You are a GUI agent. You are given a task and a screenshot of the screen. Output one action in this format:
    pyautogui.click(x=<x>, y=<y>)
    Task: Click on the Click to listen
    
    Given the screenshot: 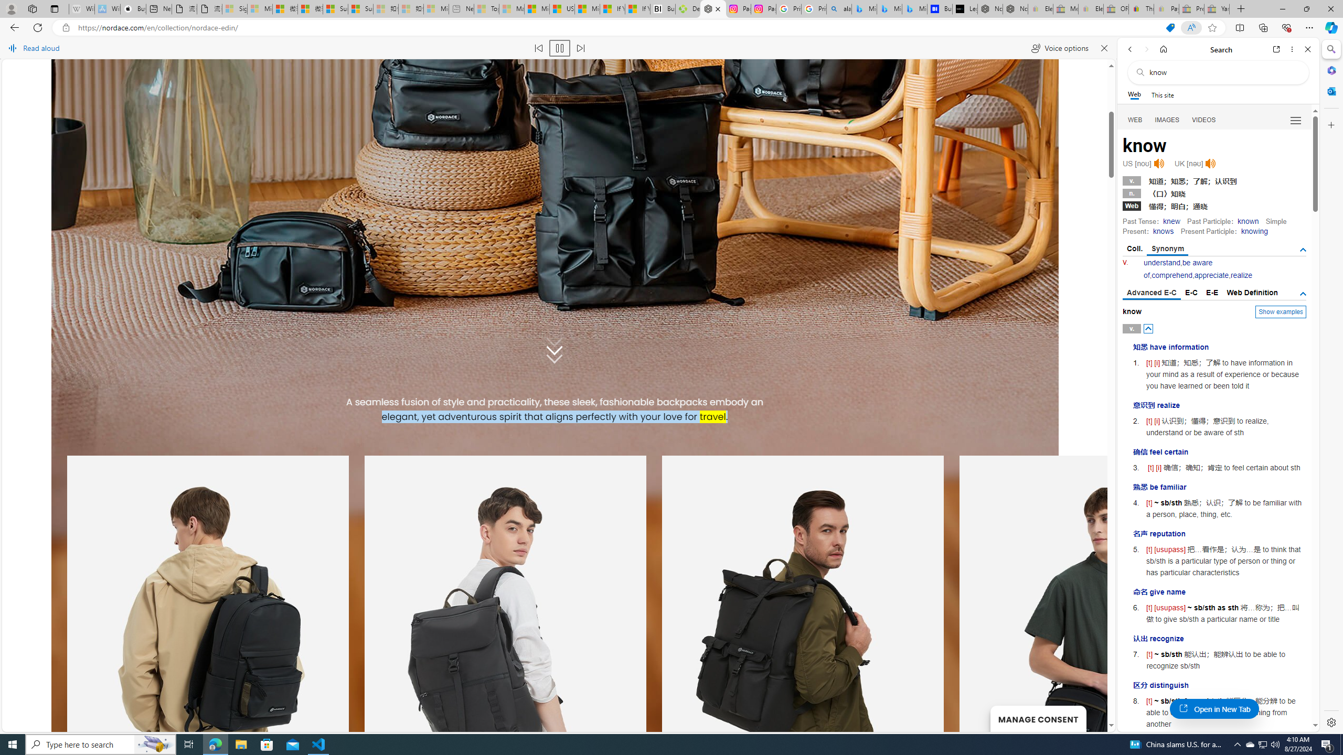 What is the action you would take?
    pyautogui.click(x=1210, y=164)
    